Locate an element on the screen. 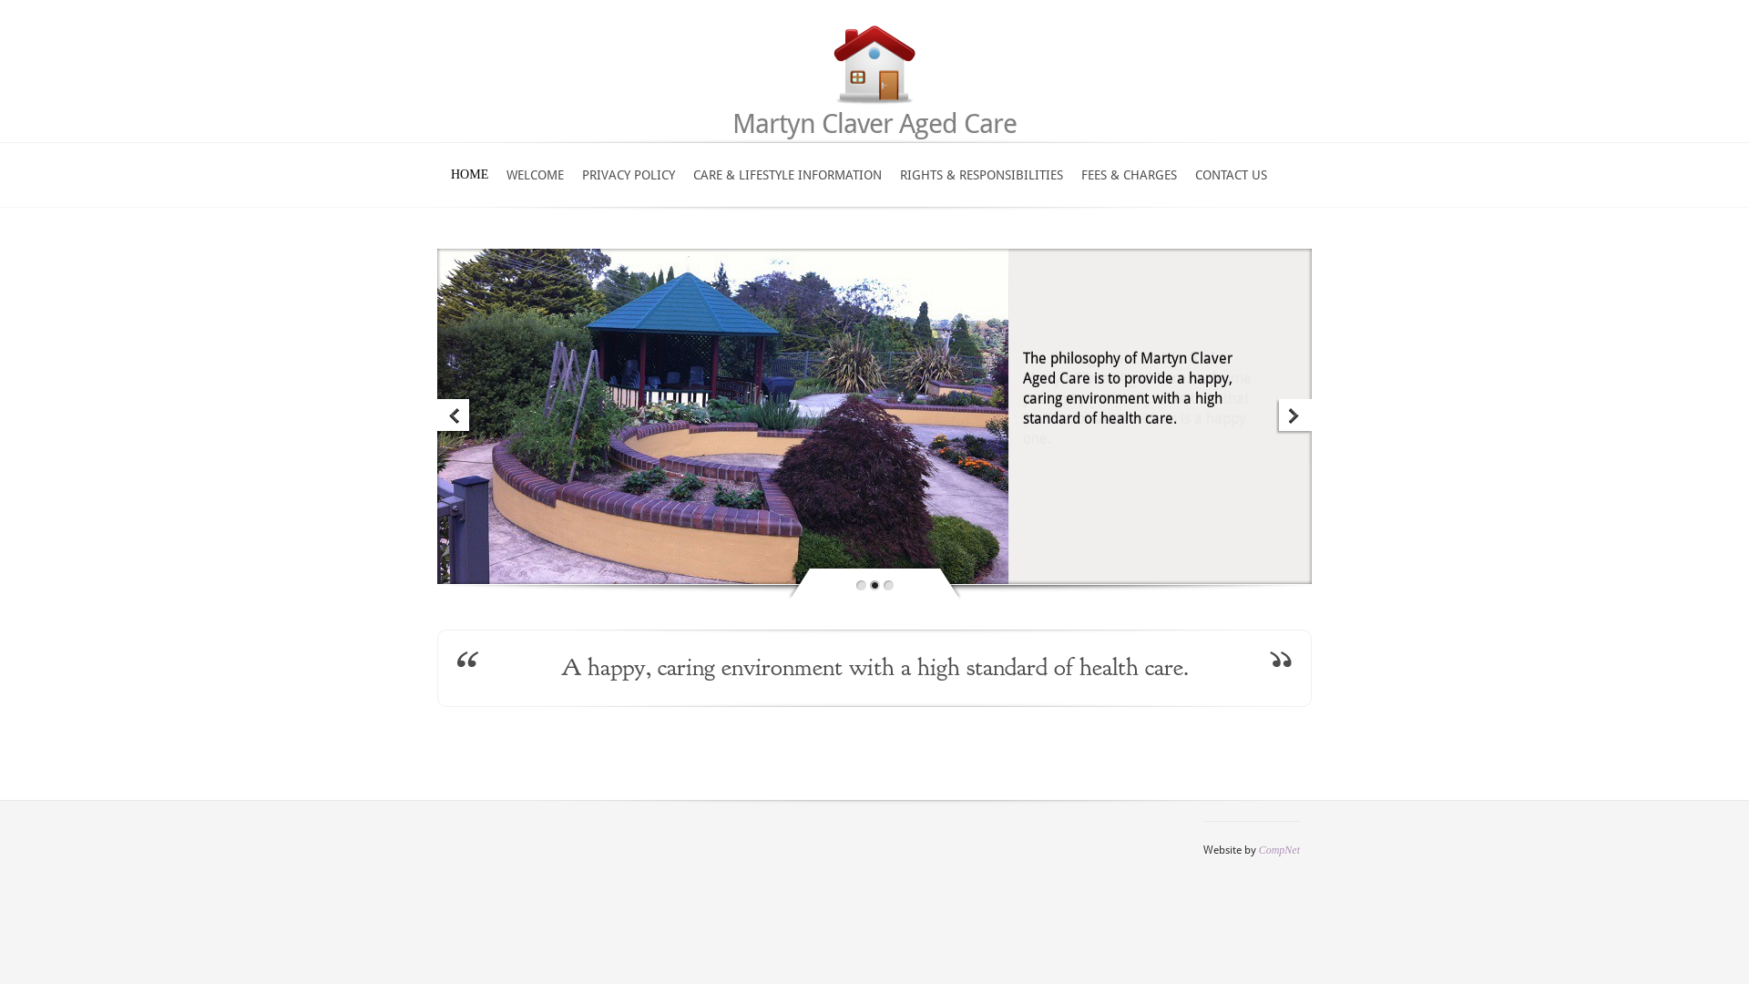  3 is located at coordinates (891, 600).